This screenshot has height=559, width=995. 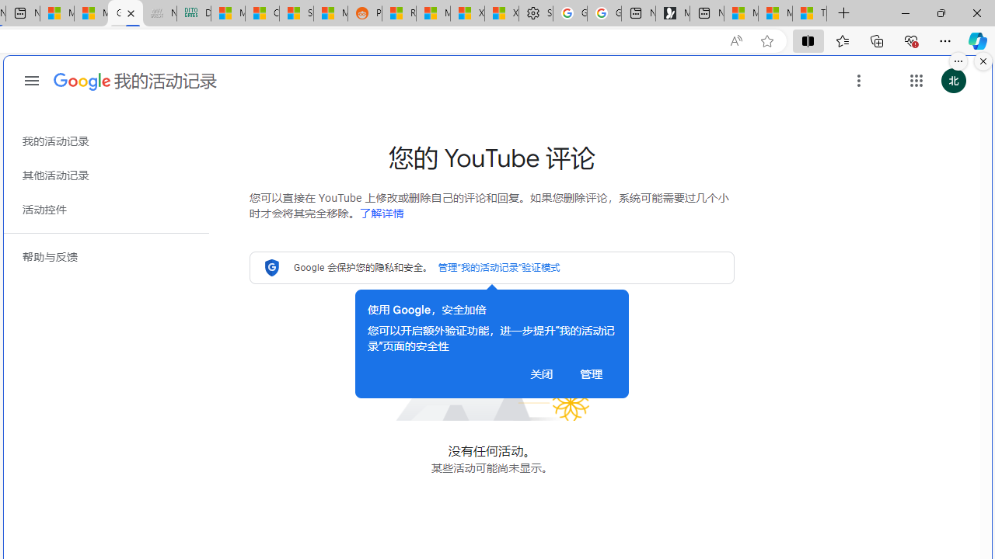 What do you see at coordinates (808, 40) in the screenshot?
I see `Split screen` at bounding box center [808, 40].